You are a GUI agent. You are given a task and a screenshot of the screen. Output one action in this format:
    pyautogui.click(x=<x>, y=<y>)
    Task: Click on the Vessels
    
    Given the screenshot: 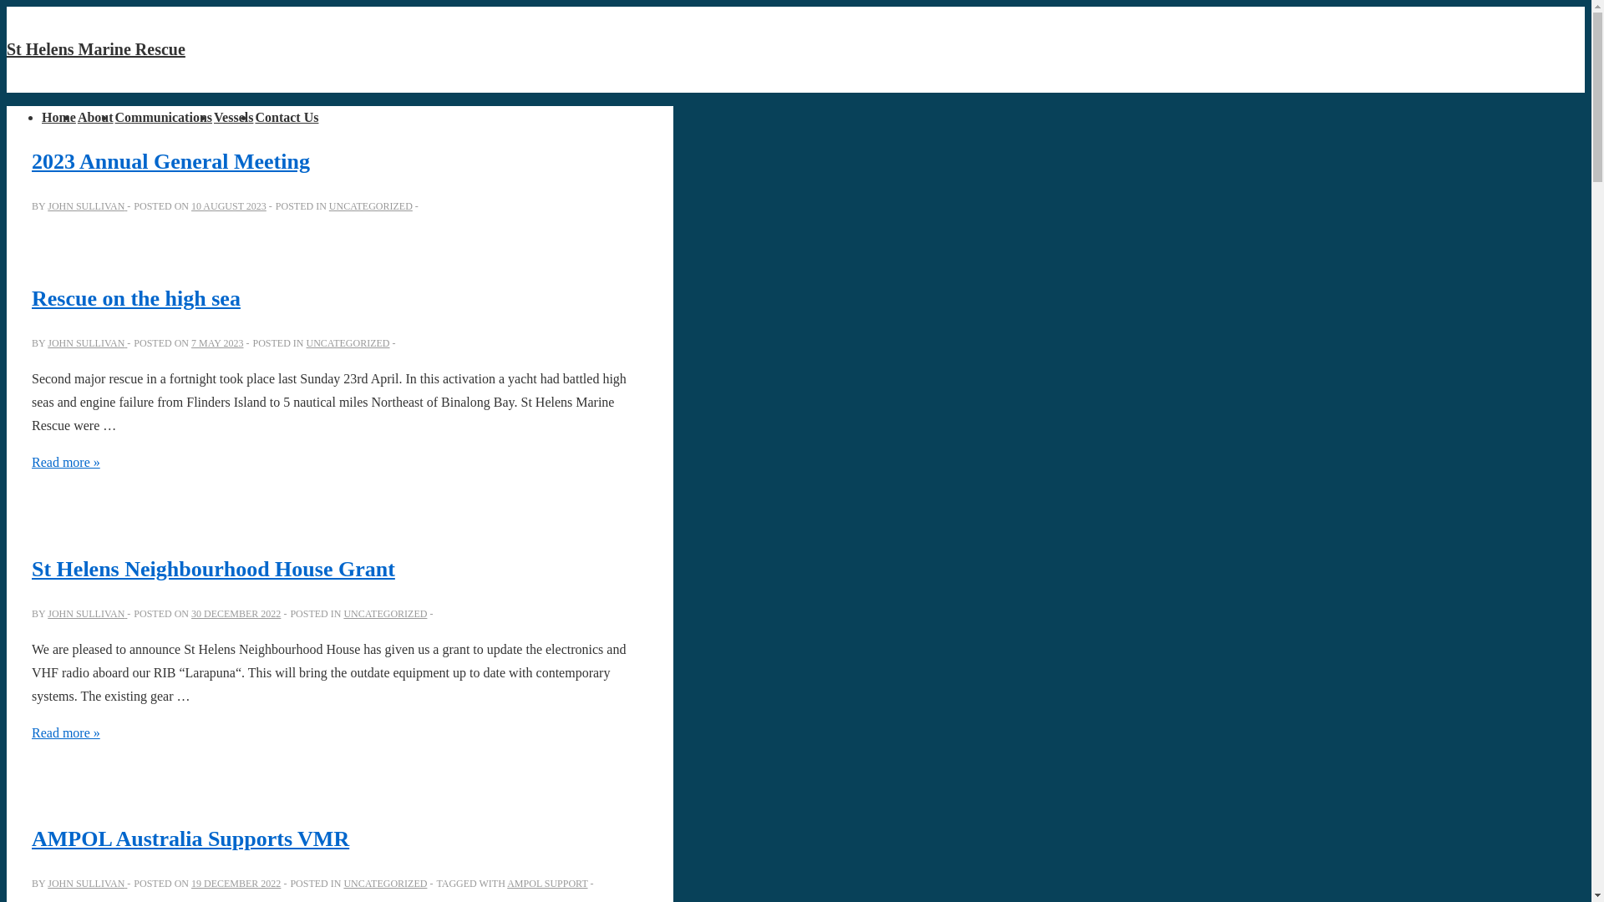 What is the action you would take?
    pyautogui.click(x=234, y=117)
    